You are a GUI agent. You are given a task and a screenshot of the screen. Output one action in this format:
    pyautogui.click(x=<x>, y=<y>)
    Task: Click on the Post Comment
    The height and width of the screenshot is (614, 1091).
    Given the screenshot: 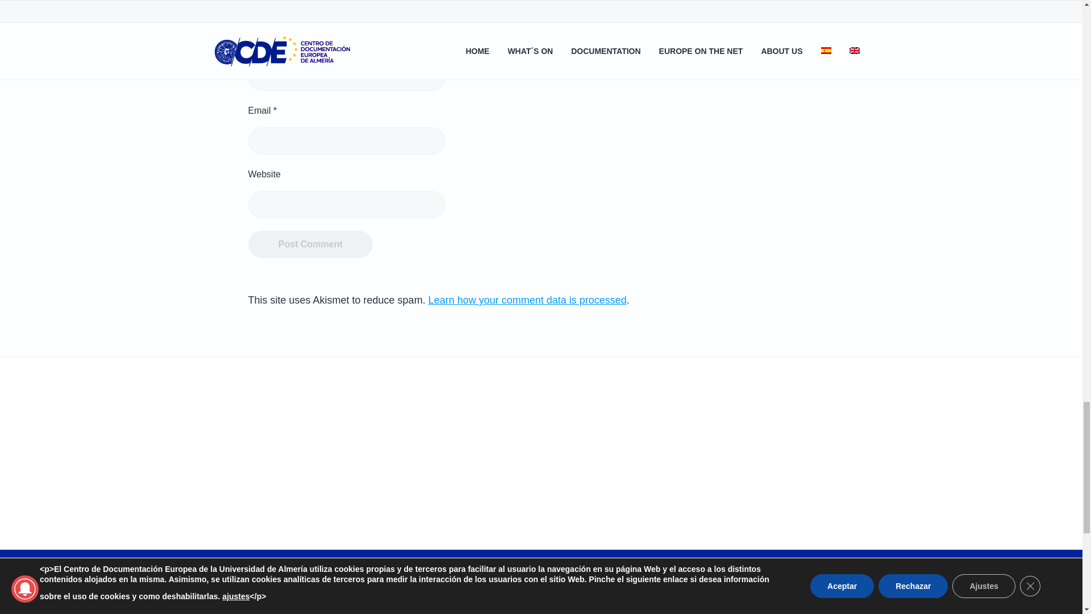 What is the action you would take?
    pyautogui.click(x=310, y=244)
    